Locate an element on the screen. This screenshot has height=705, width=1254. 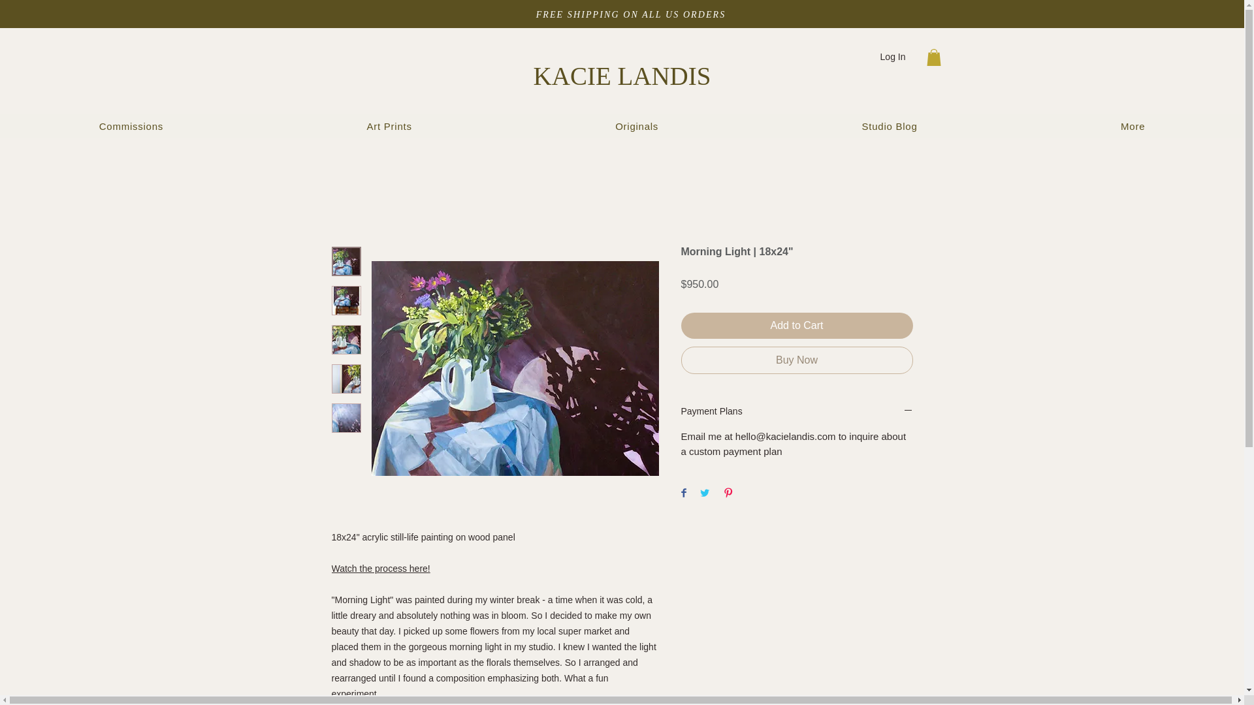
Studio Blog is located at coordinates (889, 125).